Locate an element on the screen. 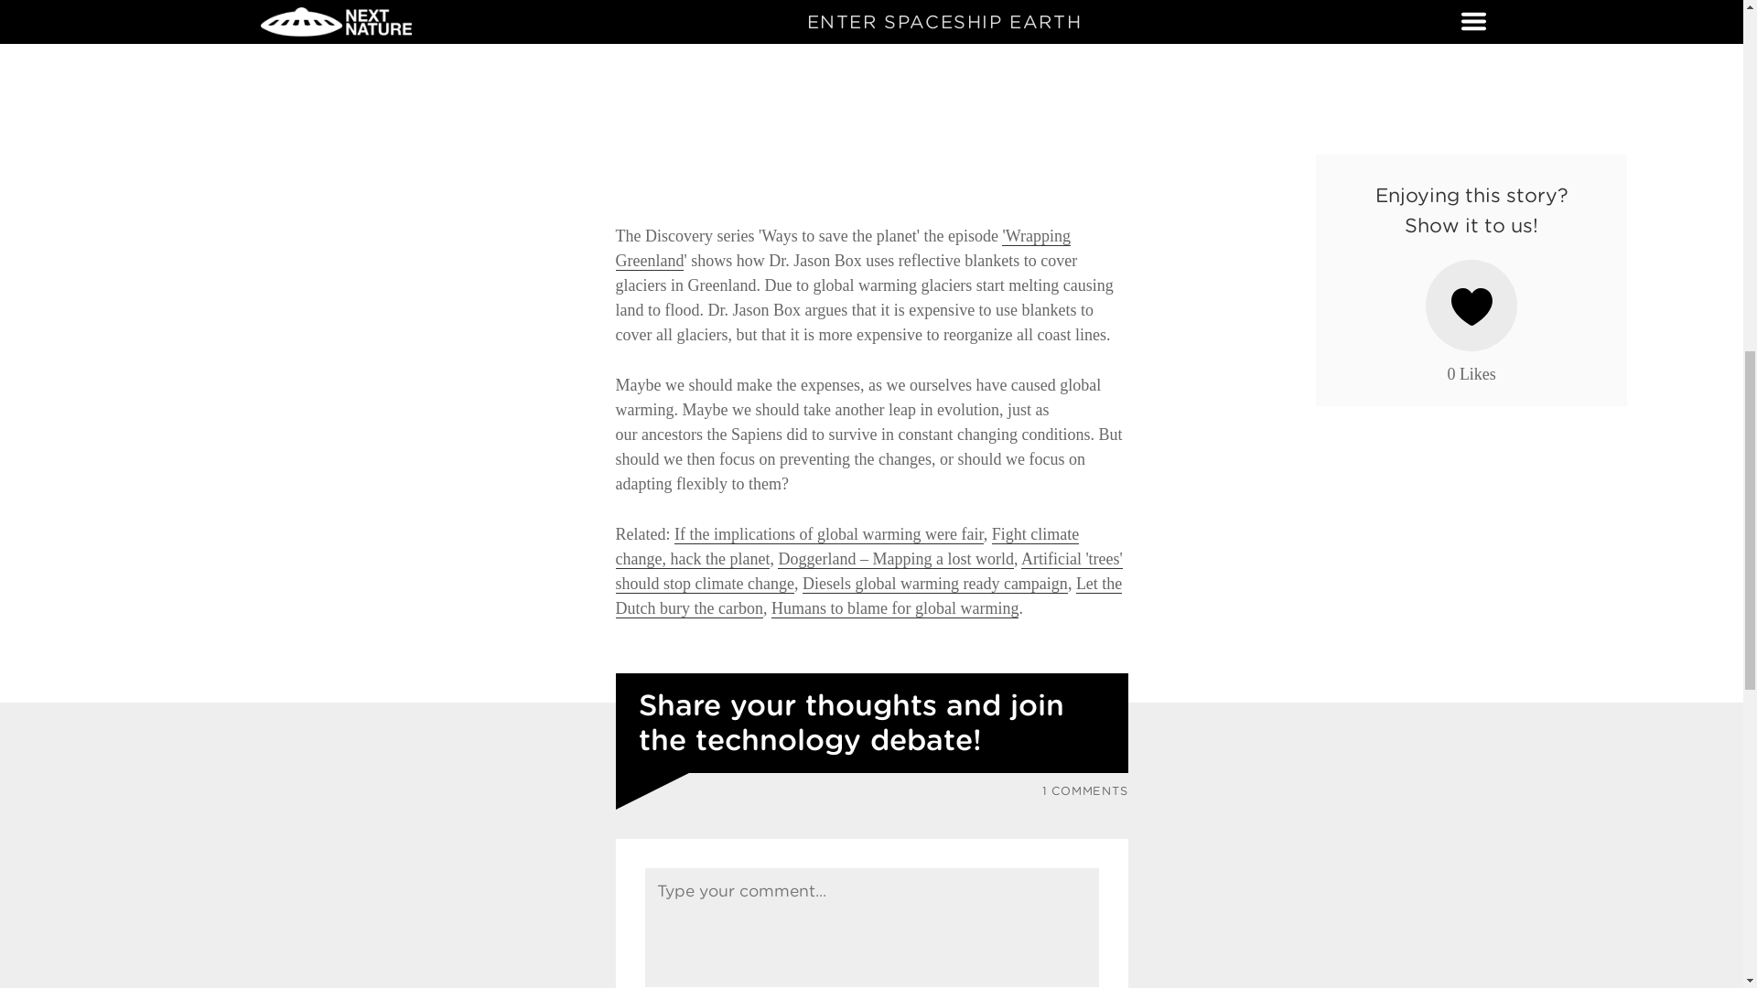  fight climate change, hack the planet is located at coordinates (846, 547).